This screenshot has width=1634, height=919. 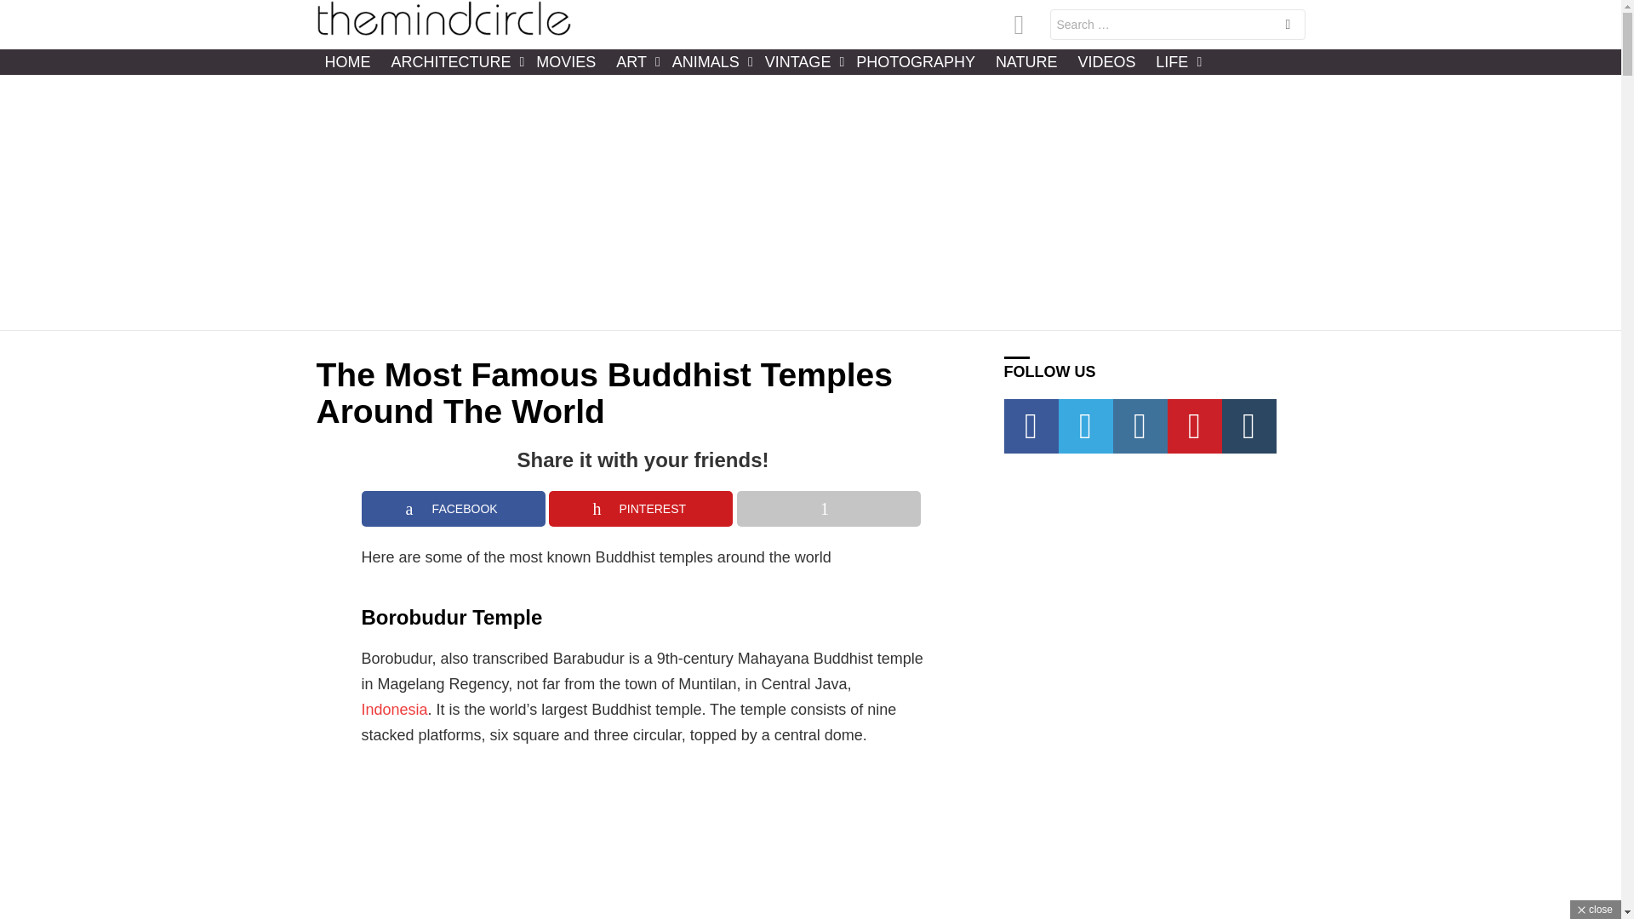 What do you see at coordinates (453, 508) in the screenshot?
I see `Share on Facebook` at bounding box center [453, 508].